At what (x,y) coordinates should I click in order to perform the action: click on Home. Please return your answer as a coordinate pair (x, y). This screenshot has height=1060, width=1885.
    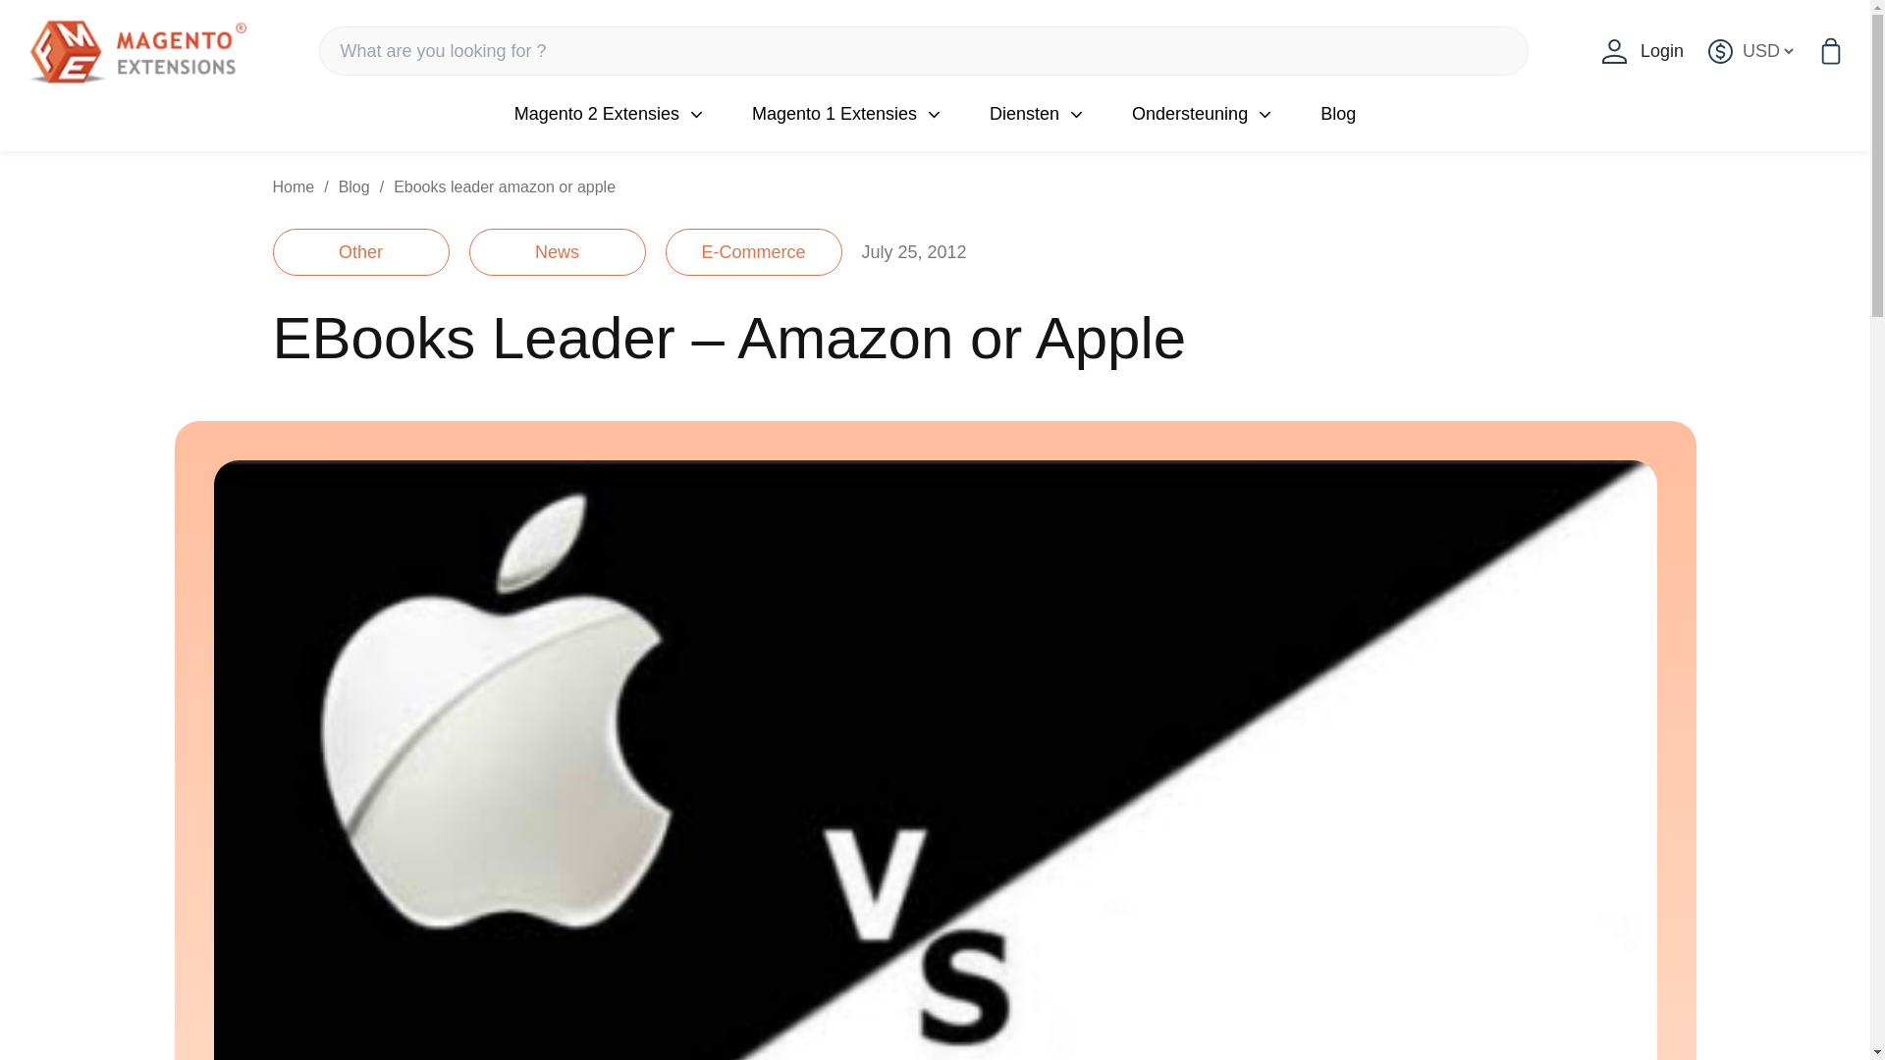
    Looking at the image, I should click on (294, 186).